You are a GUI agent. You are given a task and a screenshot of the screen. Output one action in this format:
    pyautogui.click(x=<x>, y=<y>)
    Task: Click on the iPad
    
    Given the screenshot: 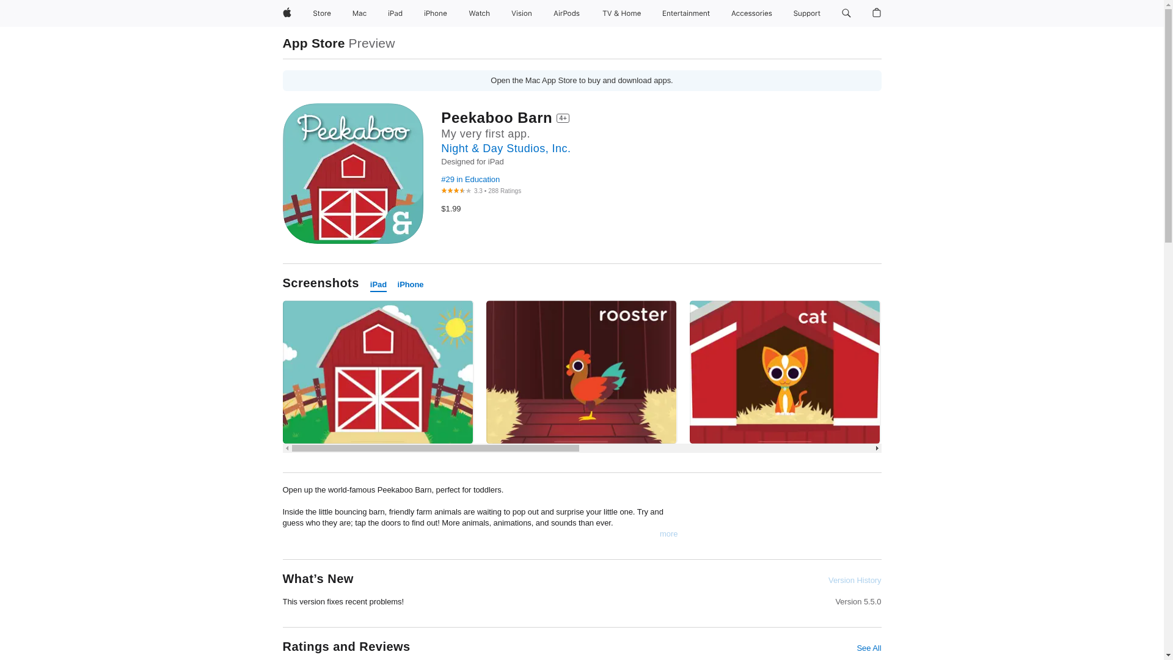 What is the action you would take?
    pyautogui.click(x=395, y=13)
    